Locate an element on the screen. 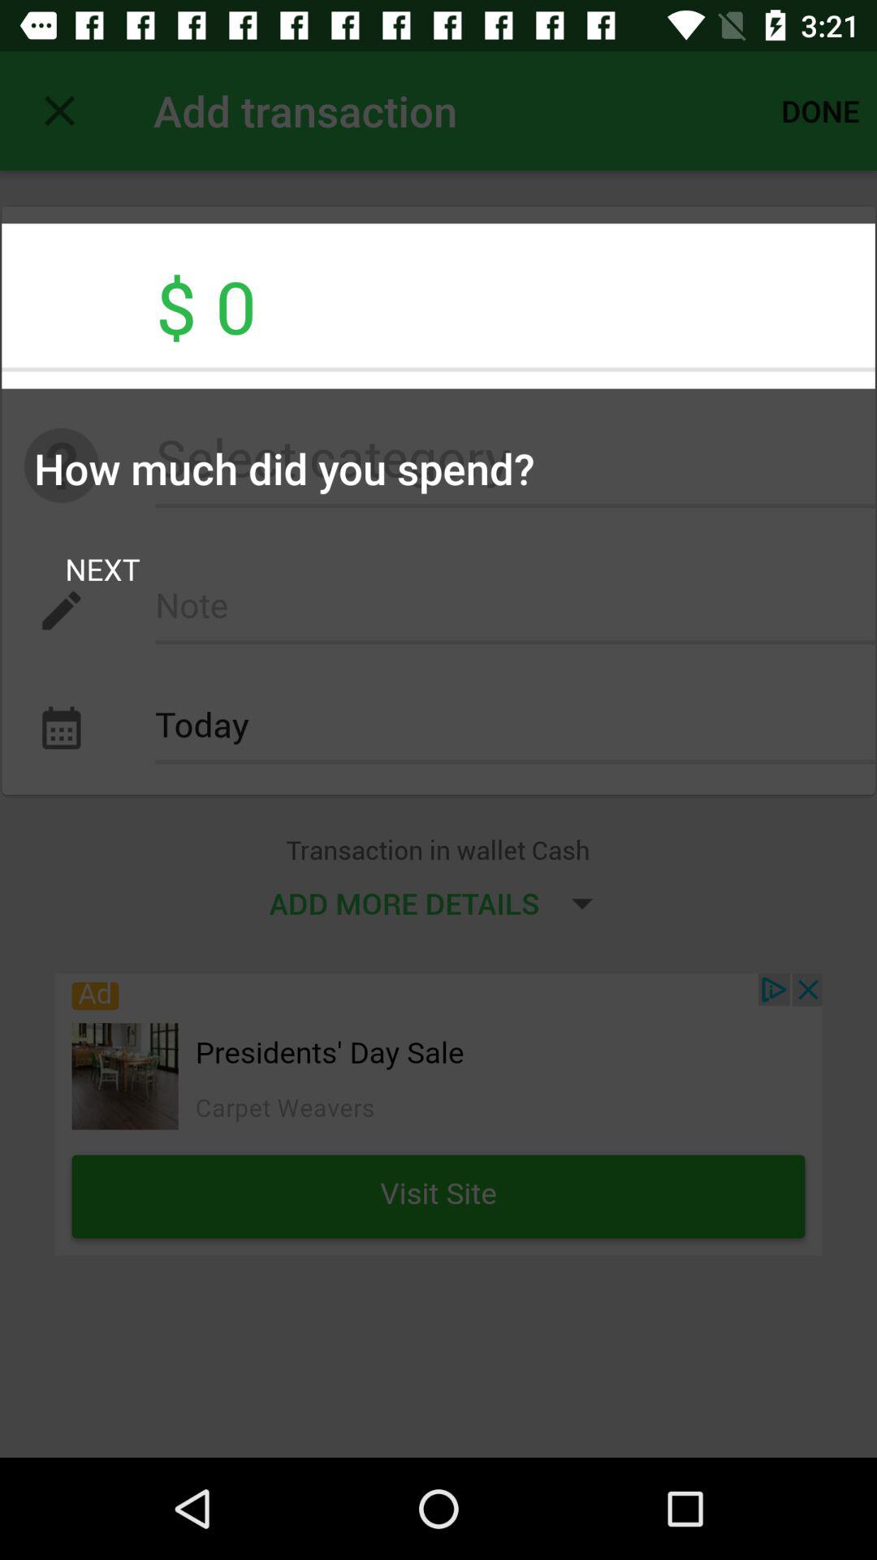 Image resolution: width=877 pixels, height=1560 pixels. click the item below add more details is located at coordinates (438, 1115).